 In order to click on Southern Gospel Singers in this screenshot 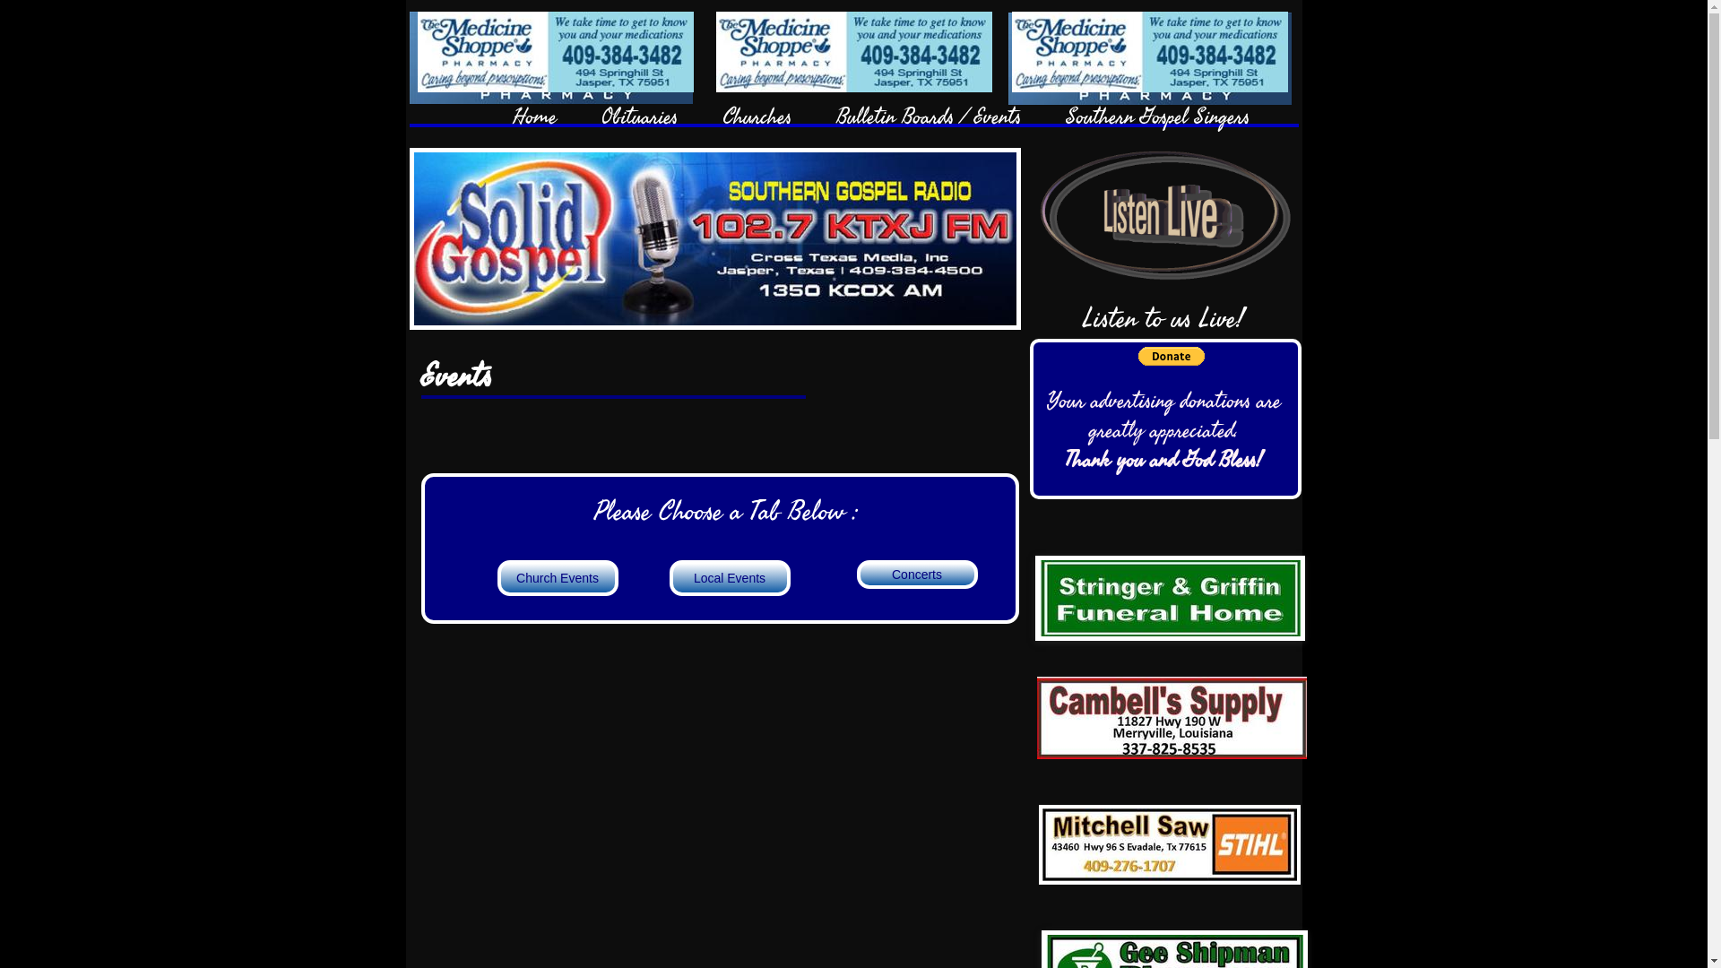, I will do `click(1158, 113)`.